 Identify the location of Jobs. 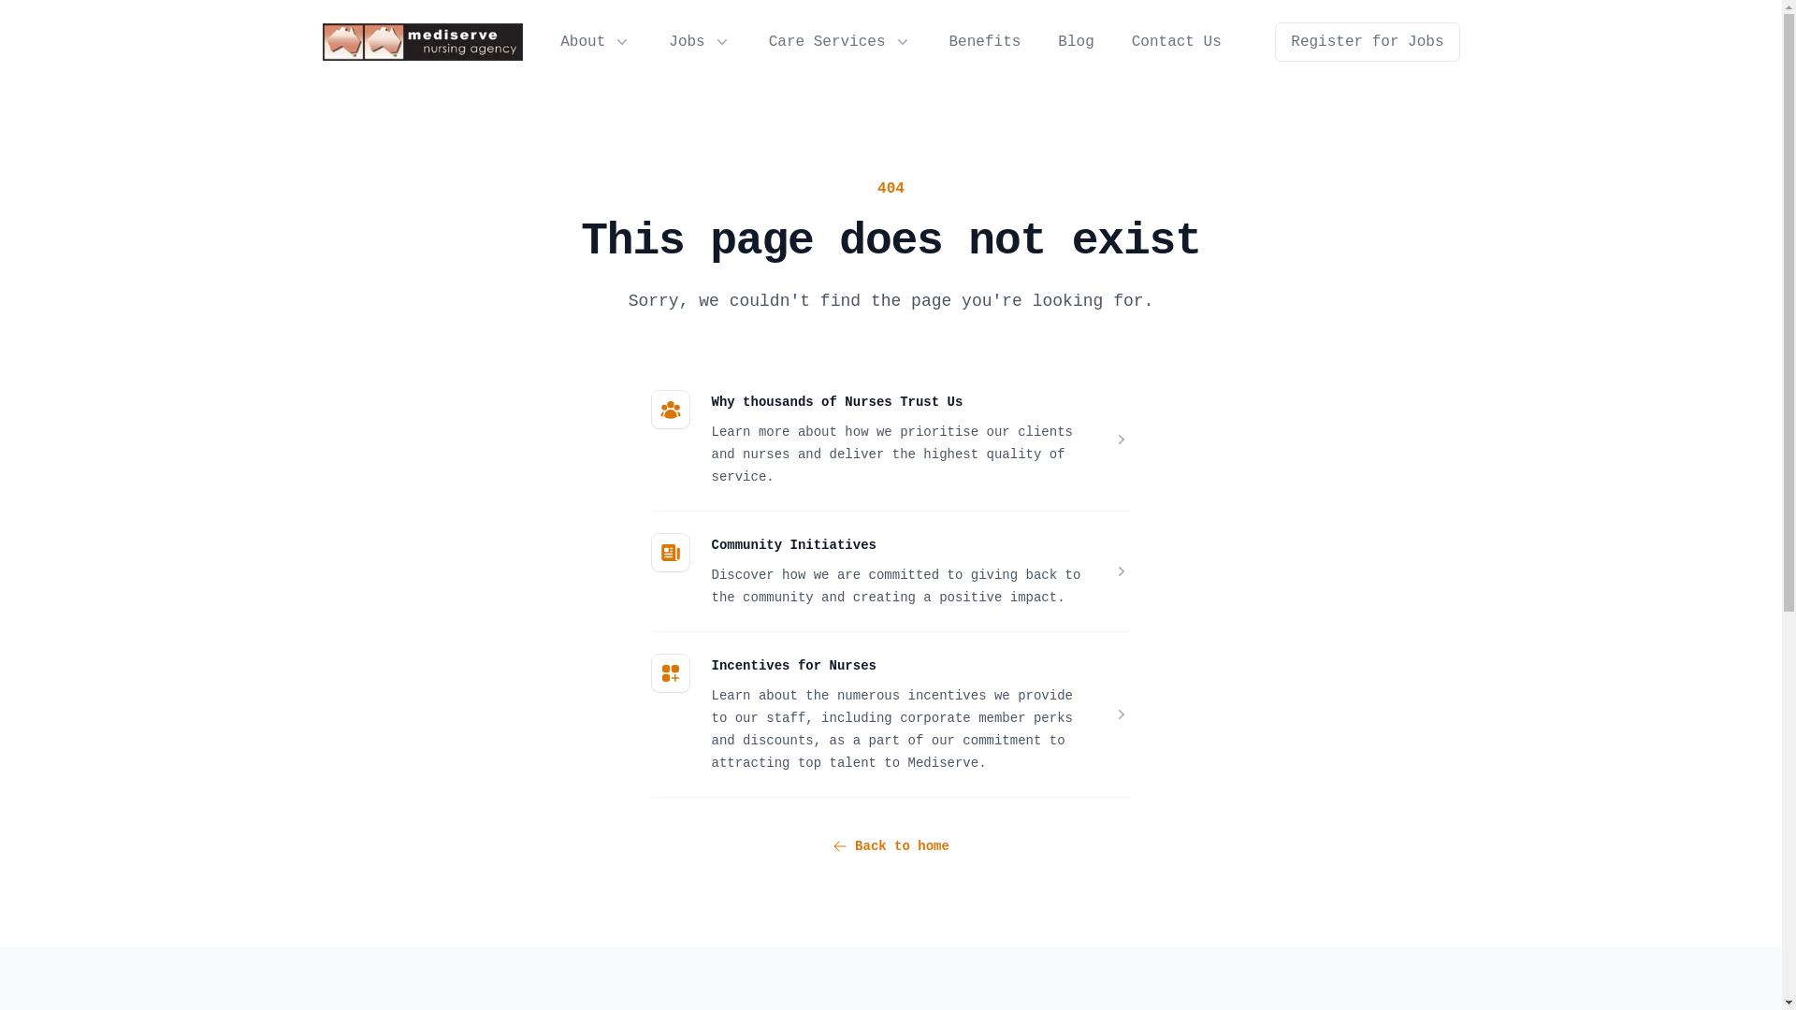
(687, 42).